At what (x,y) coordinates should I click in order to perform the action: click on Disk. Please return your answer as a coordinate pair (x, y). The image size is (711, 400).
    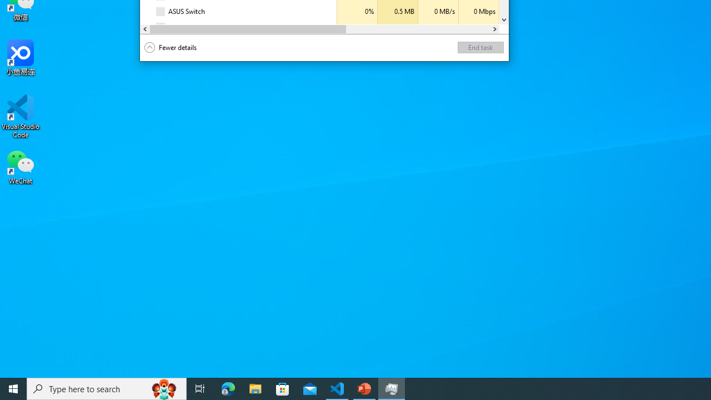
    Looking at the image, I should click on (438, 27).